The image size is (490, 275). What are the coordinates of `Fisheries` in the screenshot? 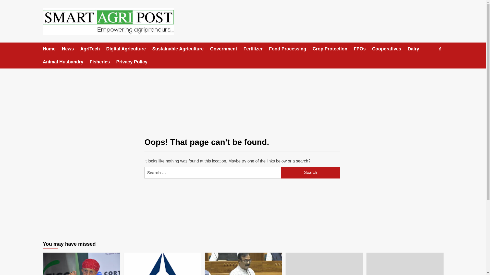 It's located at (103, 62).